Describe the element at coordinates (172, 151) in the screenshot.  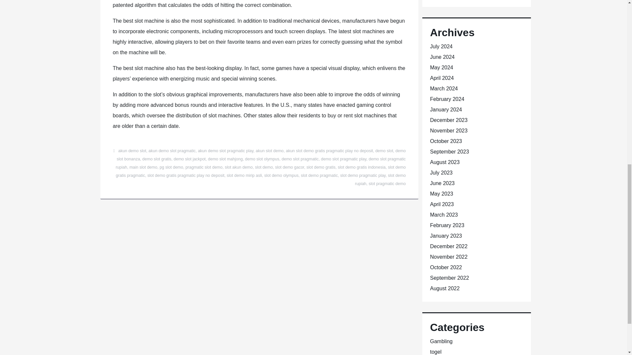
I see `akun demo slot pragmatic` at that location.